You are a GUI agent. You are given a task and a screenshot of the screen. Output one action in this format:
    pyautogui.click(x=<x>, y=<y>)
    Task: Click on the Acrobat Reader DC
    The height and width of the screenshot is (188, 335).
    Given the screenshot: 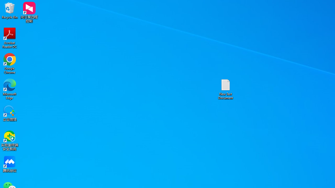 What is the action you would take?
    pyautogui.click(x=10, y=38)
    